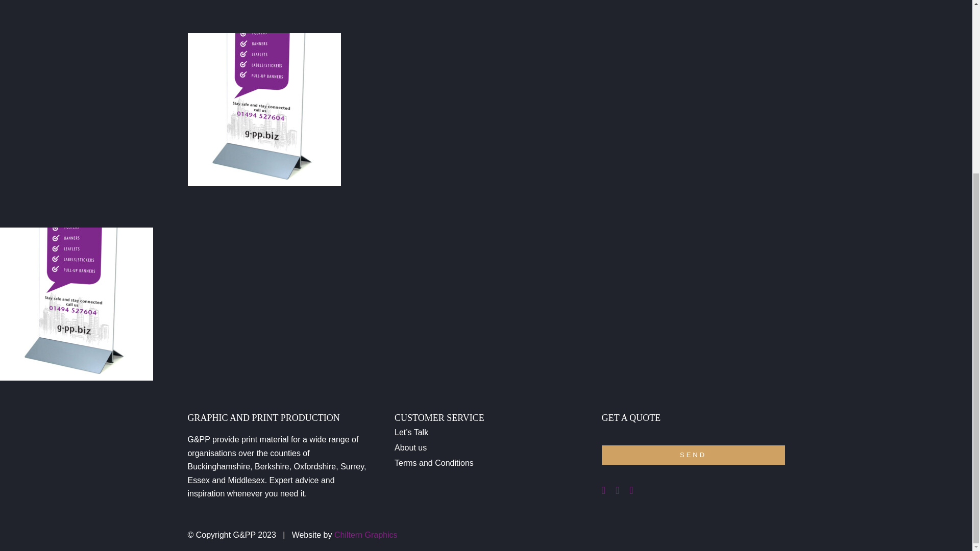 The width and height of the screenshot is (980, 551). What do you see at coordinates (693, 455) in the screenshot?
I see `SEND` at bounding box center [693, 455].